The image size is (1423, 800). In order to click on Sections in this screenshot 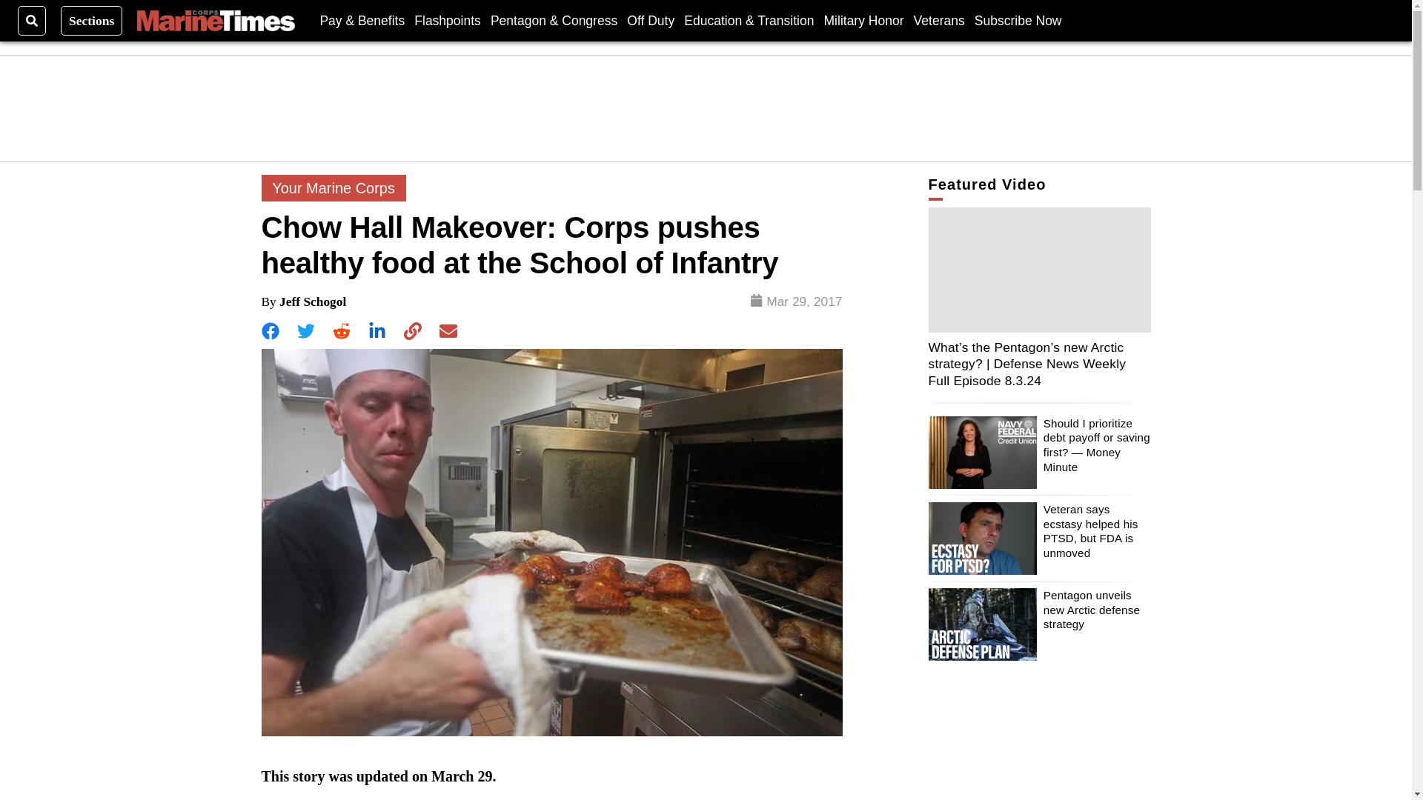, I will do `click(92, 20)`.